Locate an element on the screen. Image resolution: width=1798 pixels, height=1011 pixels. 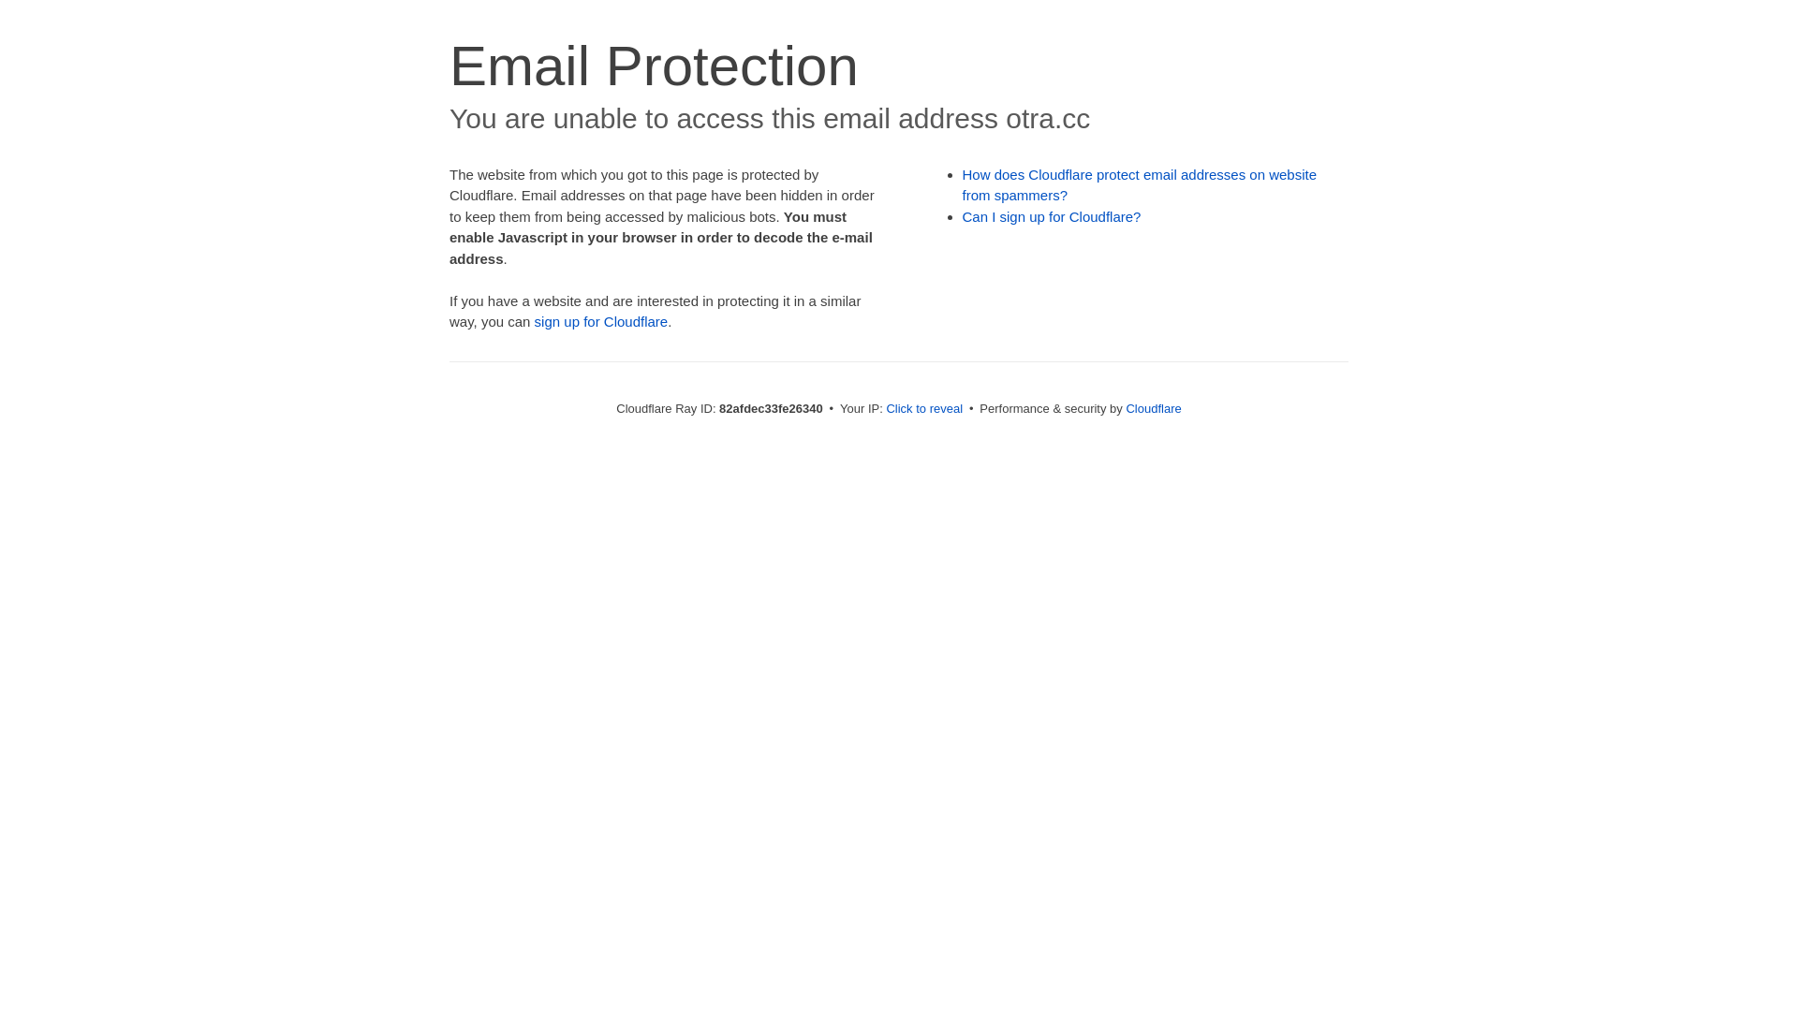
Can I sign up for Cloudflare? is located at coordinates (1053, 217).